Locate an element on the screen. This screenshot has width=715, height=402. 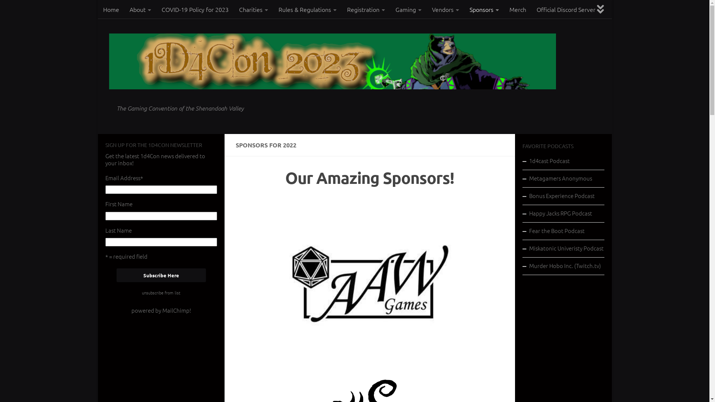
Charities is located at coordinates (254, 10).